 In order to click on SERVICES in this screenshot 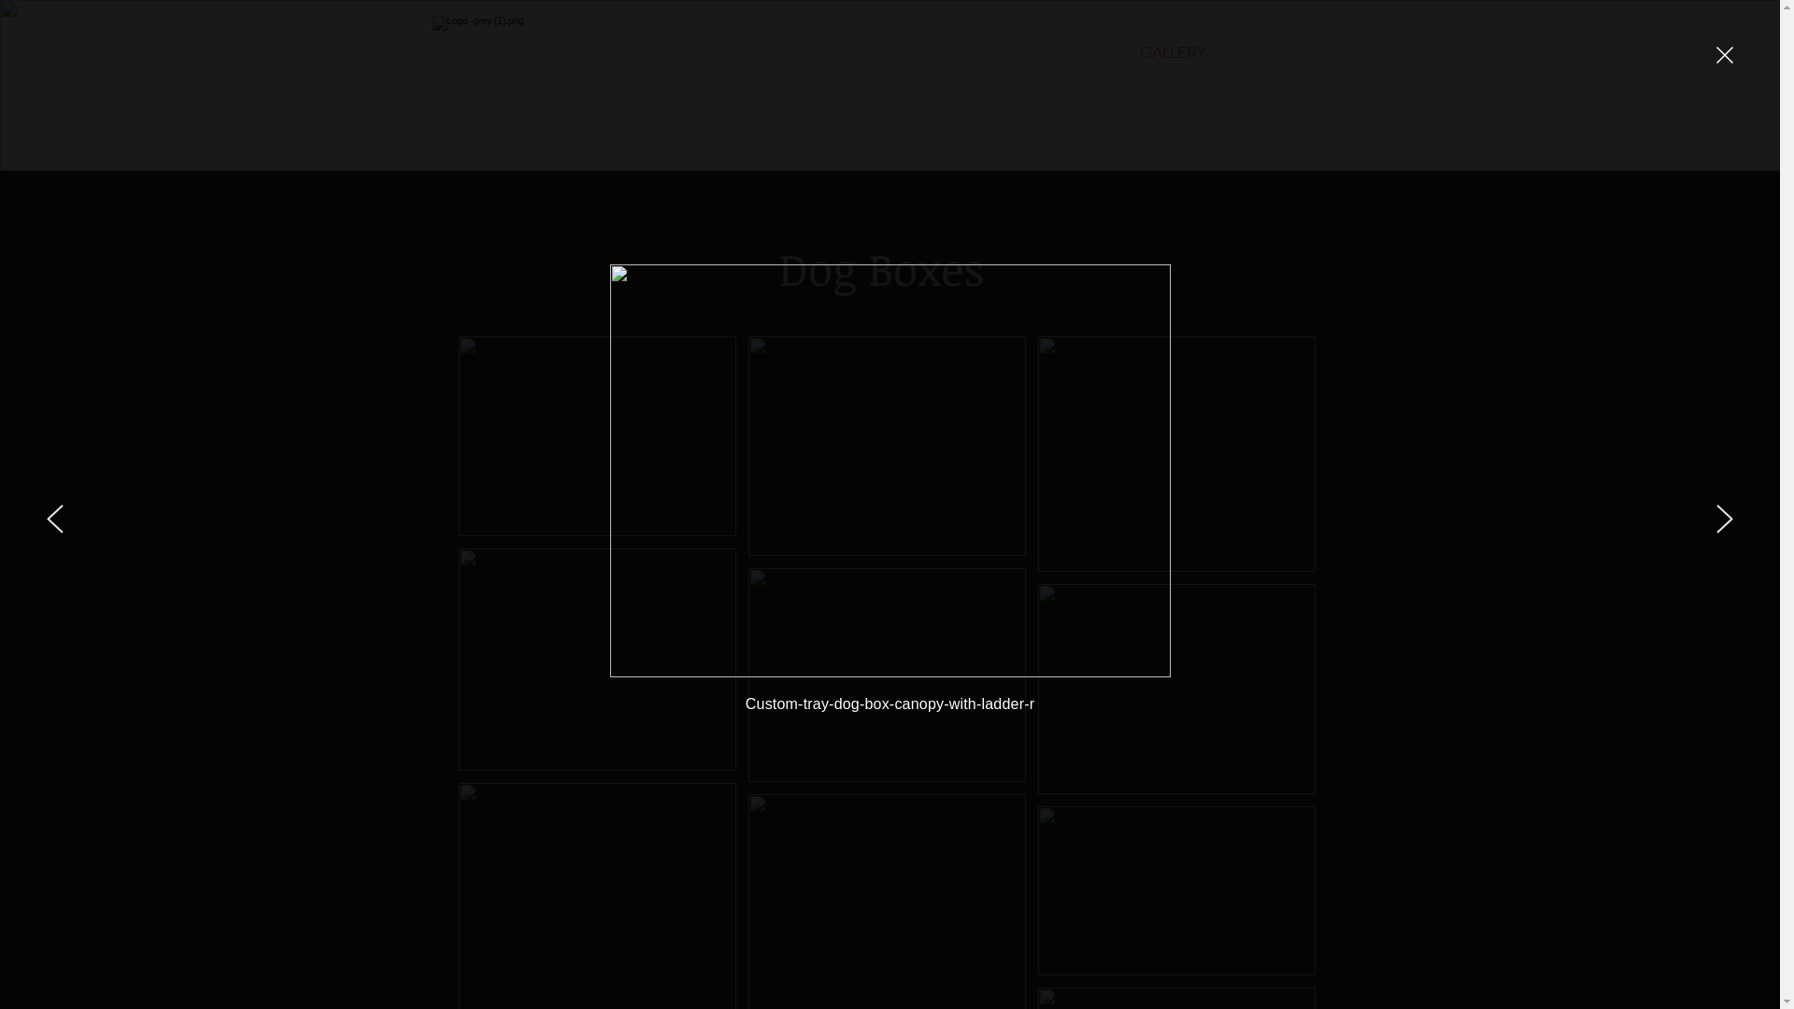, I will do `click(934, 52)`.